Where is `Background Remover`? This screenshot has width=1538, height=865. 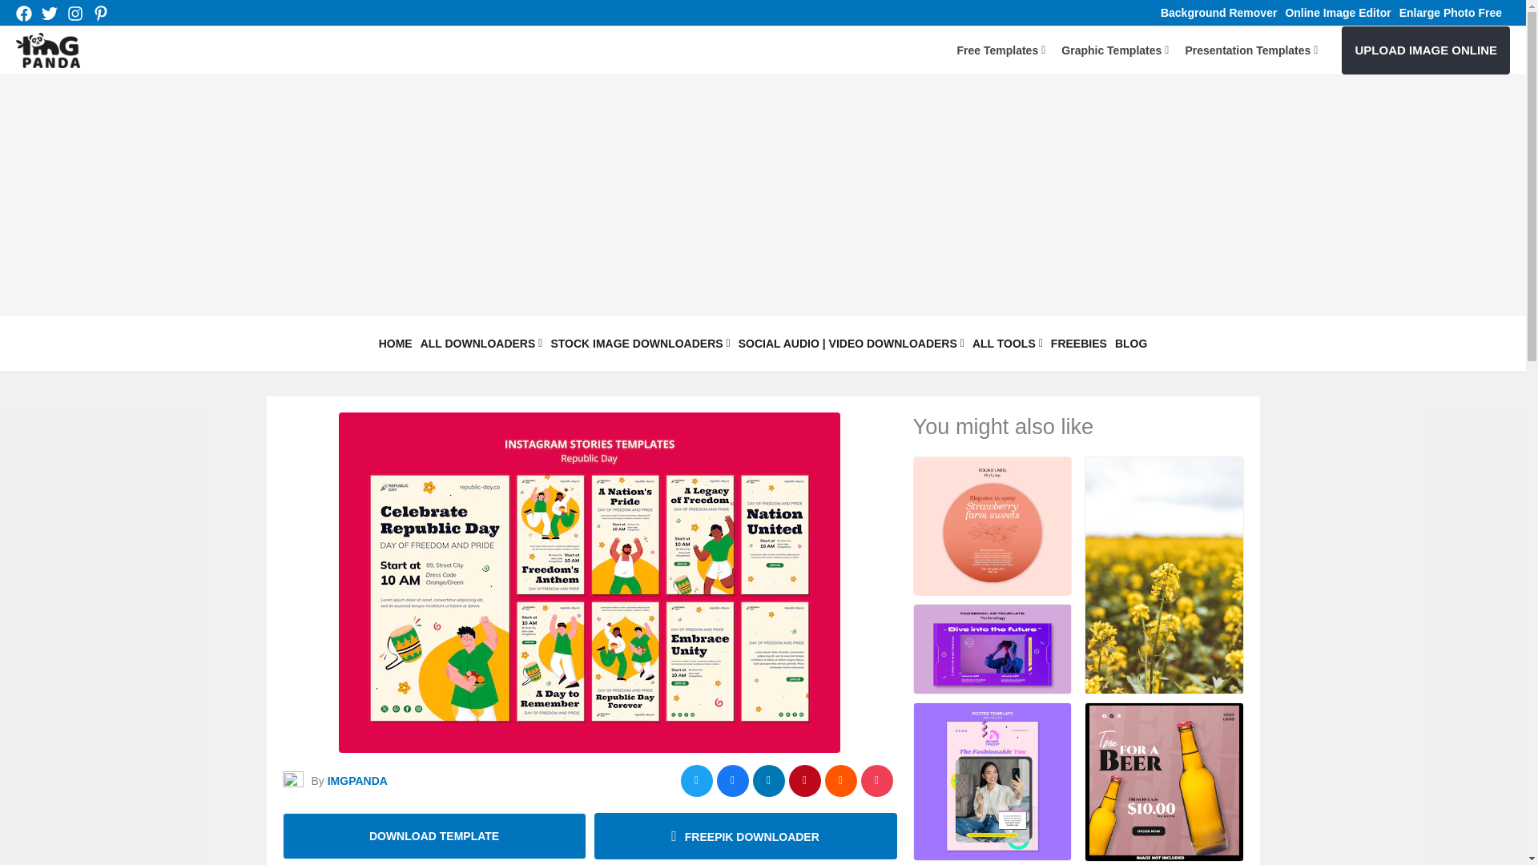
Background Remover is located at coordinates (1218, 12).